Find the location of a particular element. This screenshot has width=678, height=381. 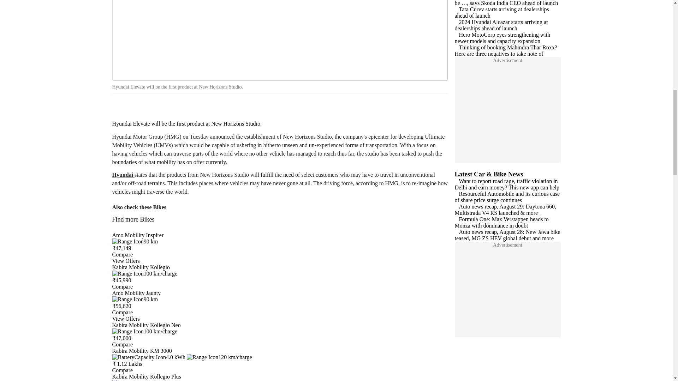

Range is located at coordinates (145, 380).